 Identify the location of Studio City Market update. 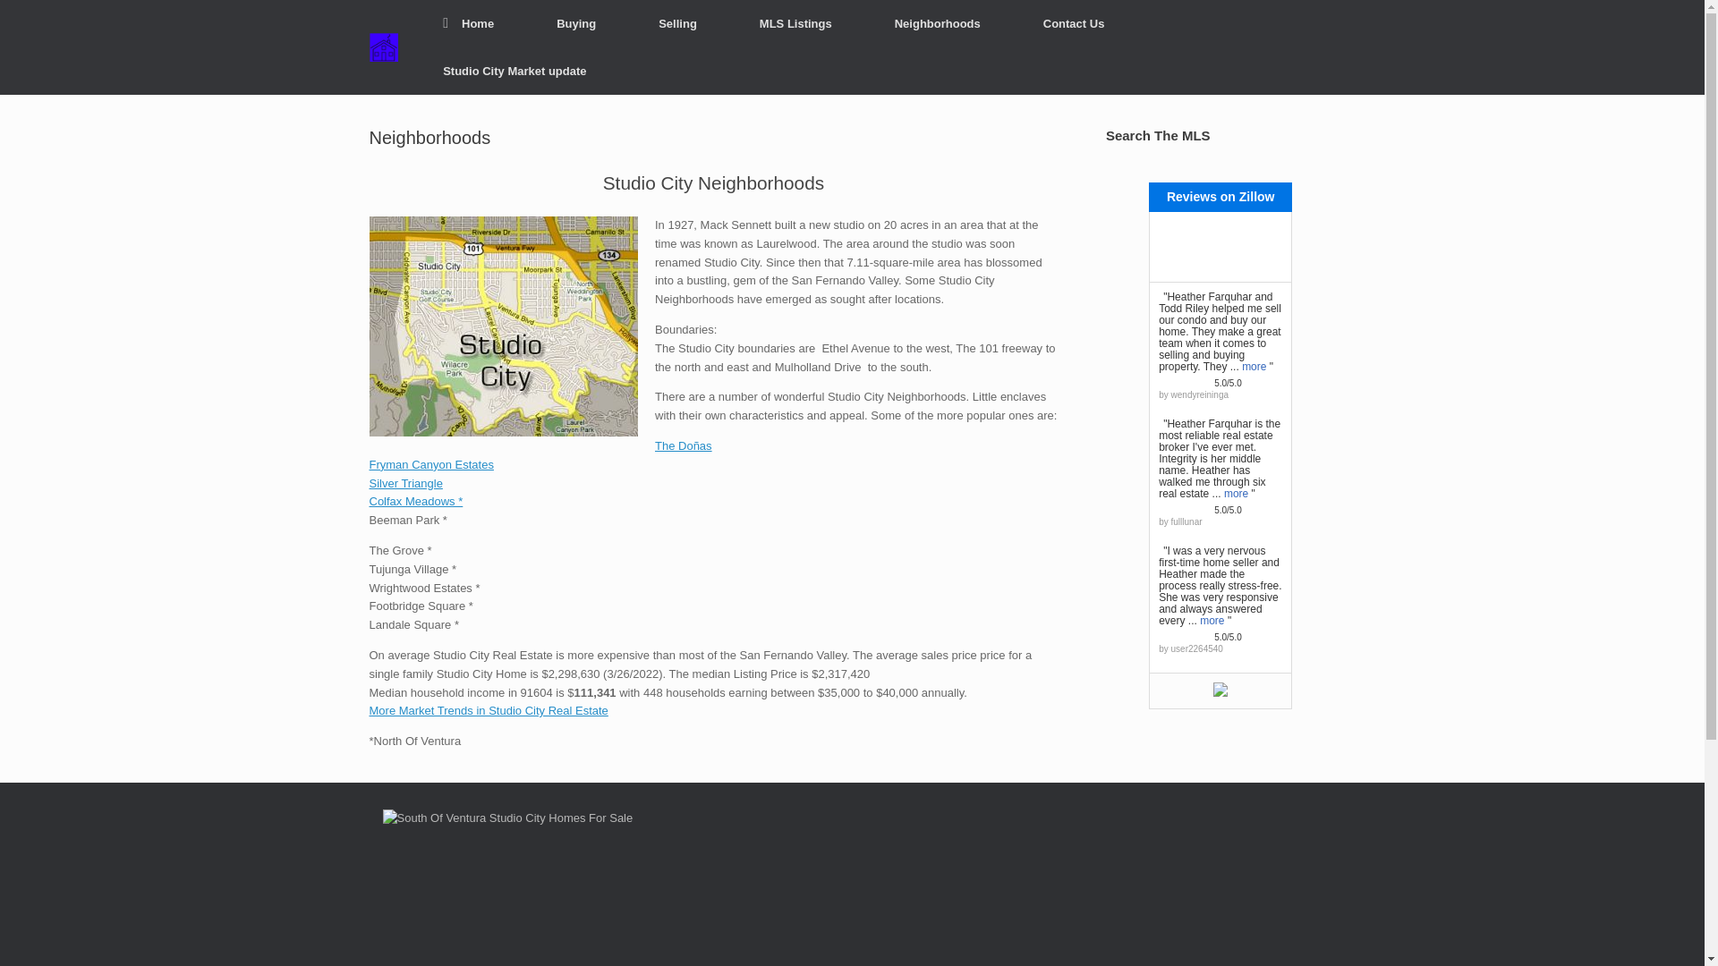
(514, 70).